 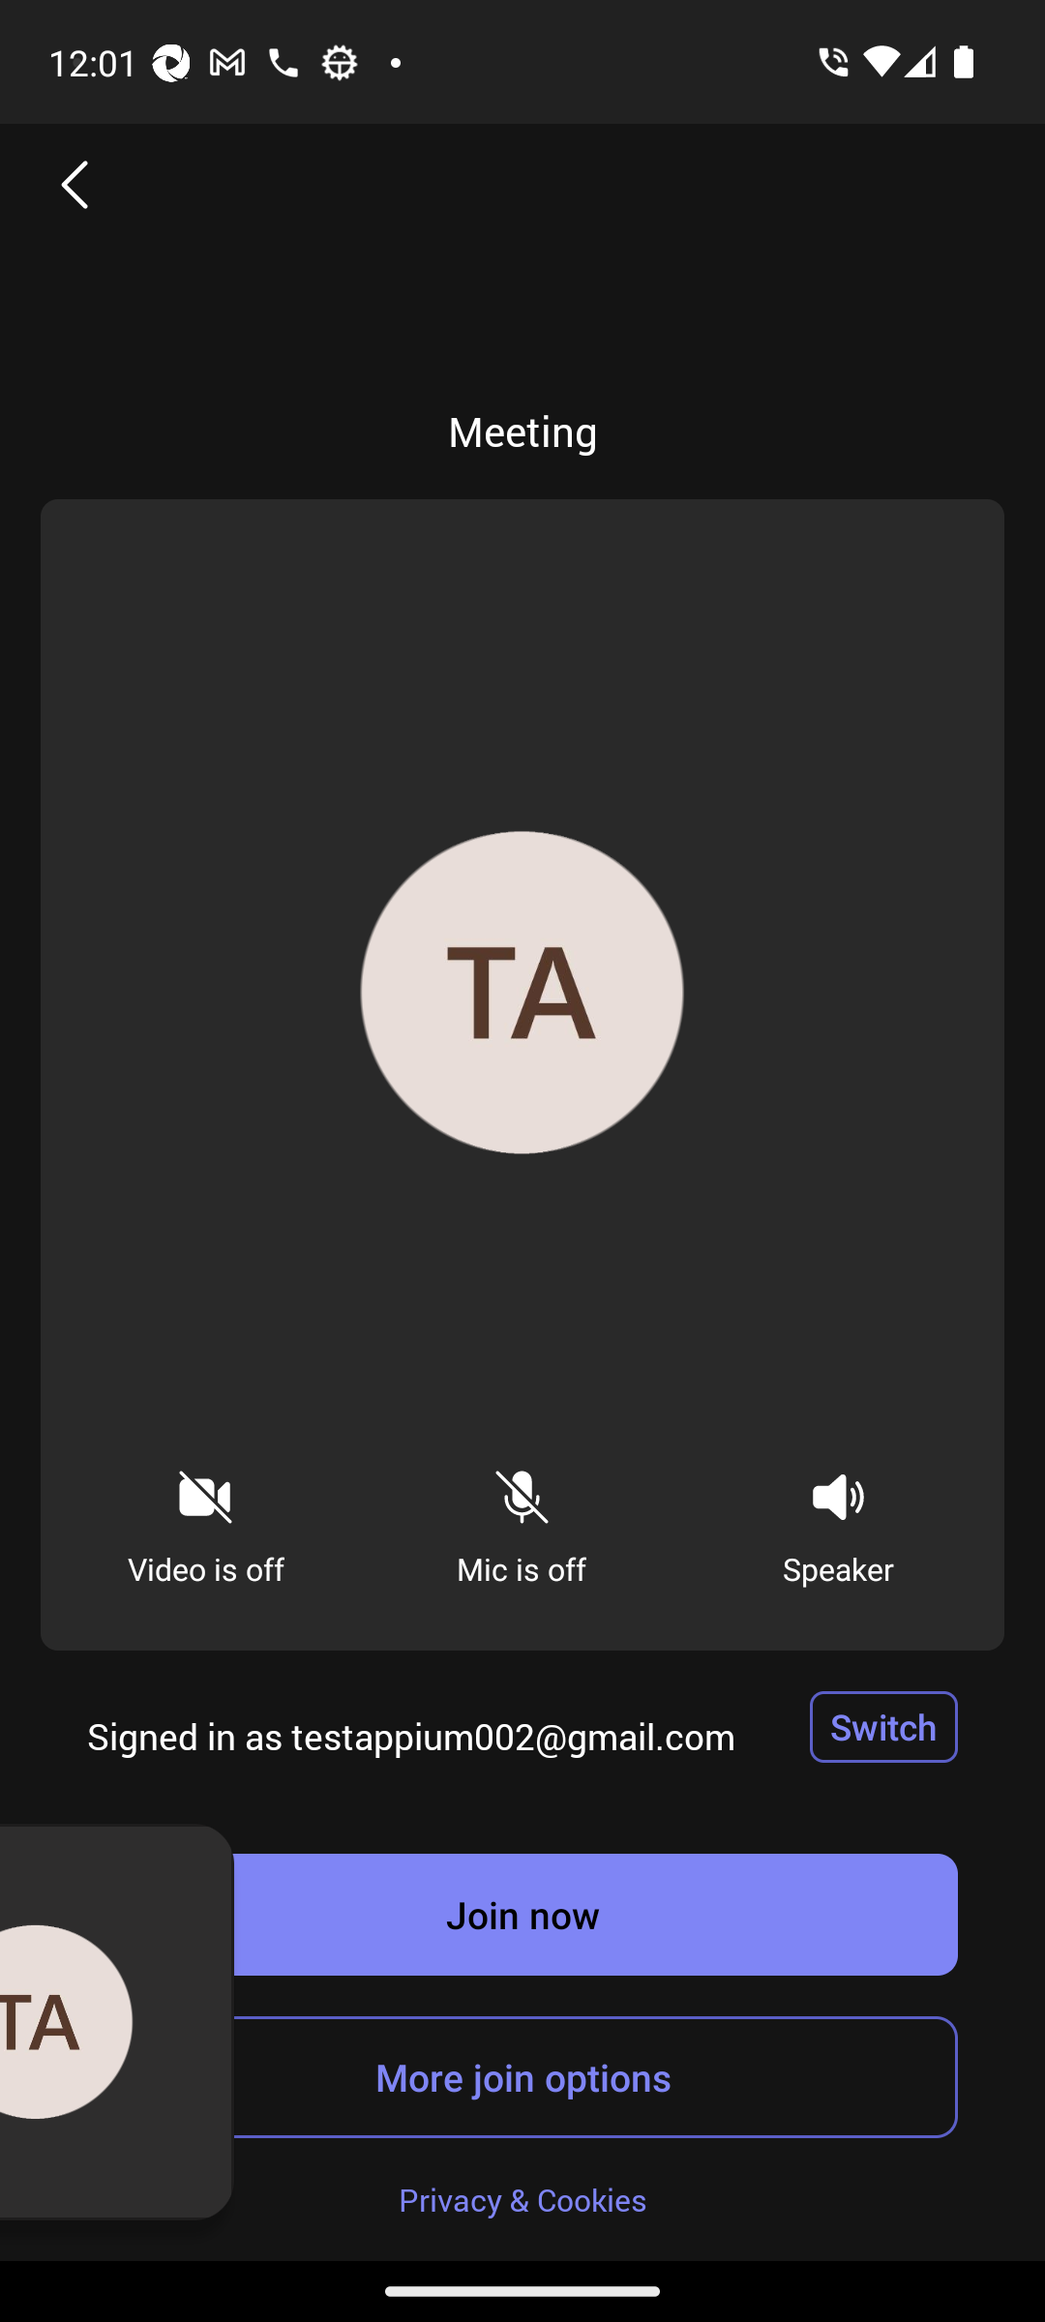 What do you see at coordinates (205, 1519) in the screenshot?
I see `Video is off` at bounding box center [205, 1519].